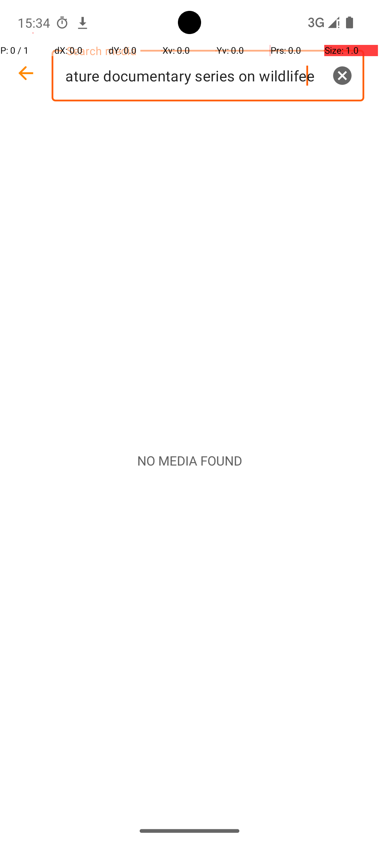 This screenshot has height=842, width=379. I want to click on documentary filmsnaturnature documentary series on wildlifee documentaries, so click(208, 76).